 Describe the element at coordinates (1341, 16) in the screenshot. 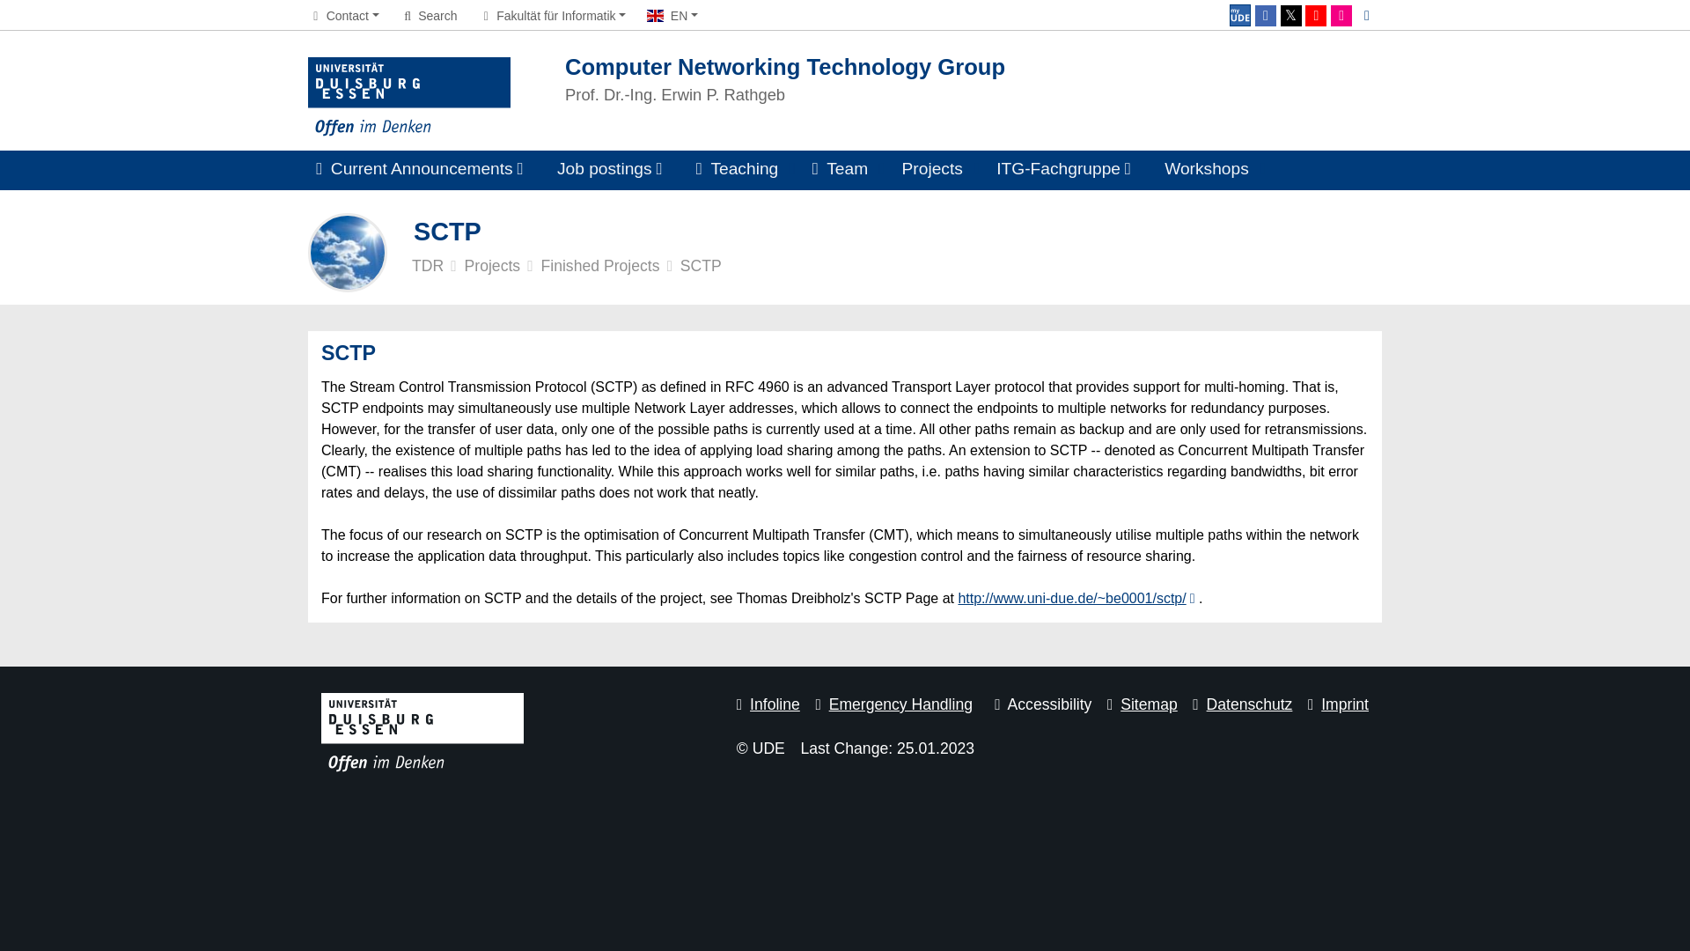

I see `Flickr` at that location.